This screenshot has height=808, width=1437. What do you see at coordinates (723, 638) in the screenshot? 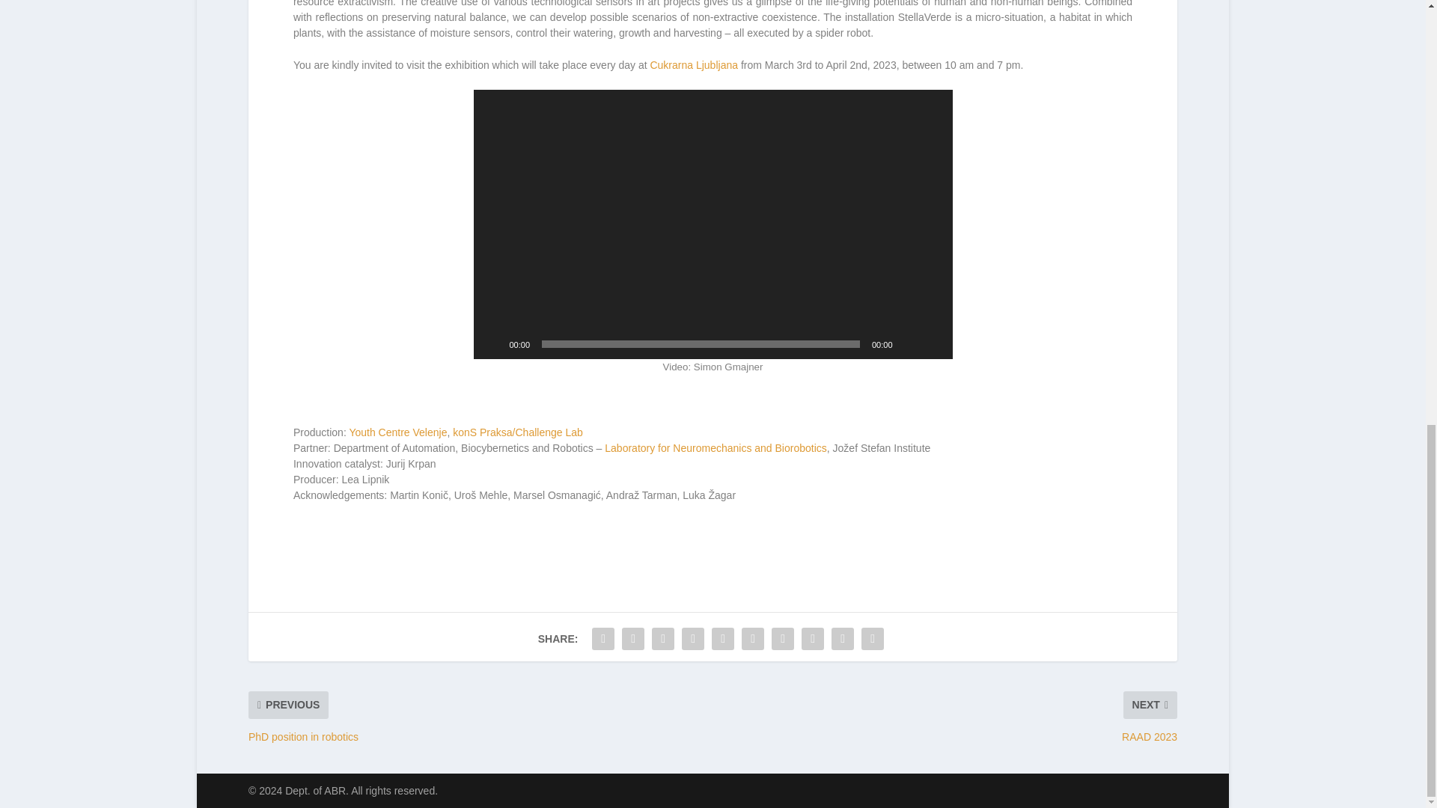
I see `Share "Robot spider on Konsekvence exhibition" via Pinterest` at bounding box center [723, 638].